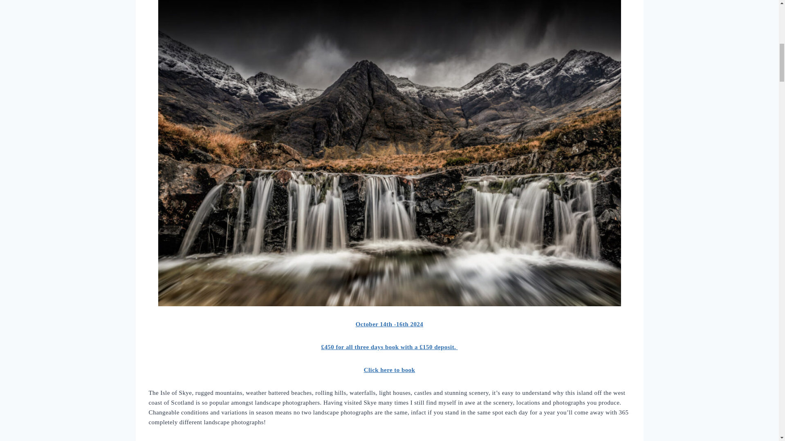 This screenshot has height=441, width=785. I want to click on Click here to book, so click(389, 370).